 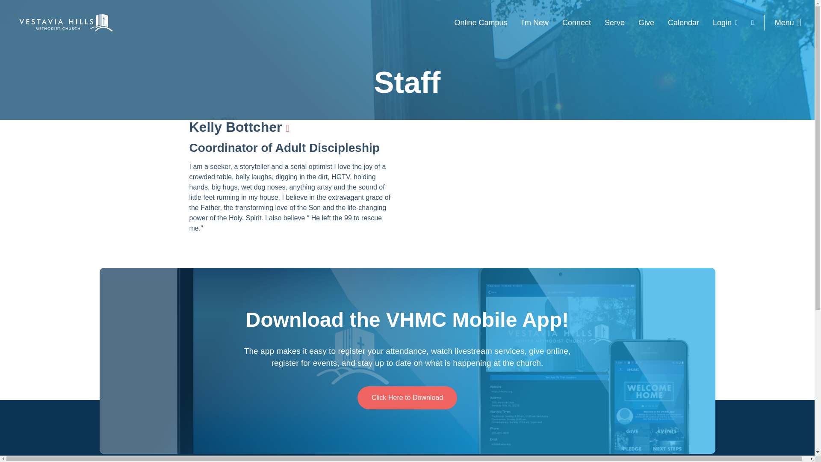 What do you see at coordinates (725, 22) in the screenshot?
I see `Login` at bounding box center [725, 22].